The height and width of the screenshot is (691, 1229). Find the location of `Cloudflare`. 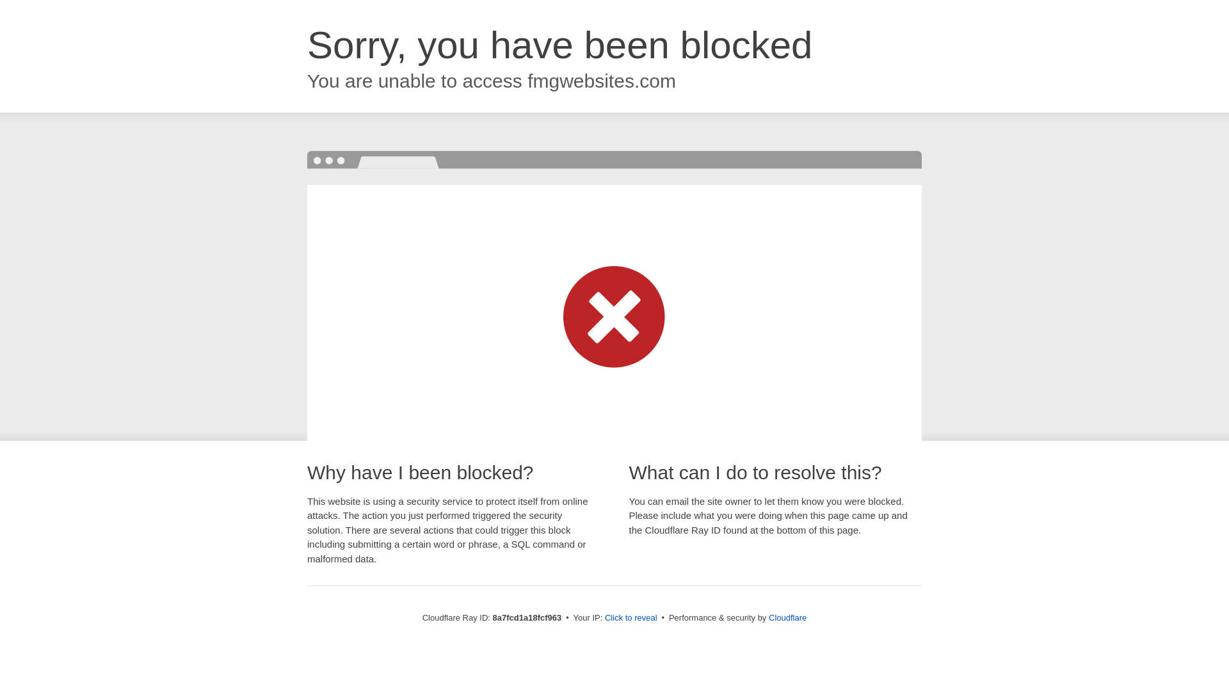

Cloudflare is located at coordinates (787, 617).